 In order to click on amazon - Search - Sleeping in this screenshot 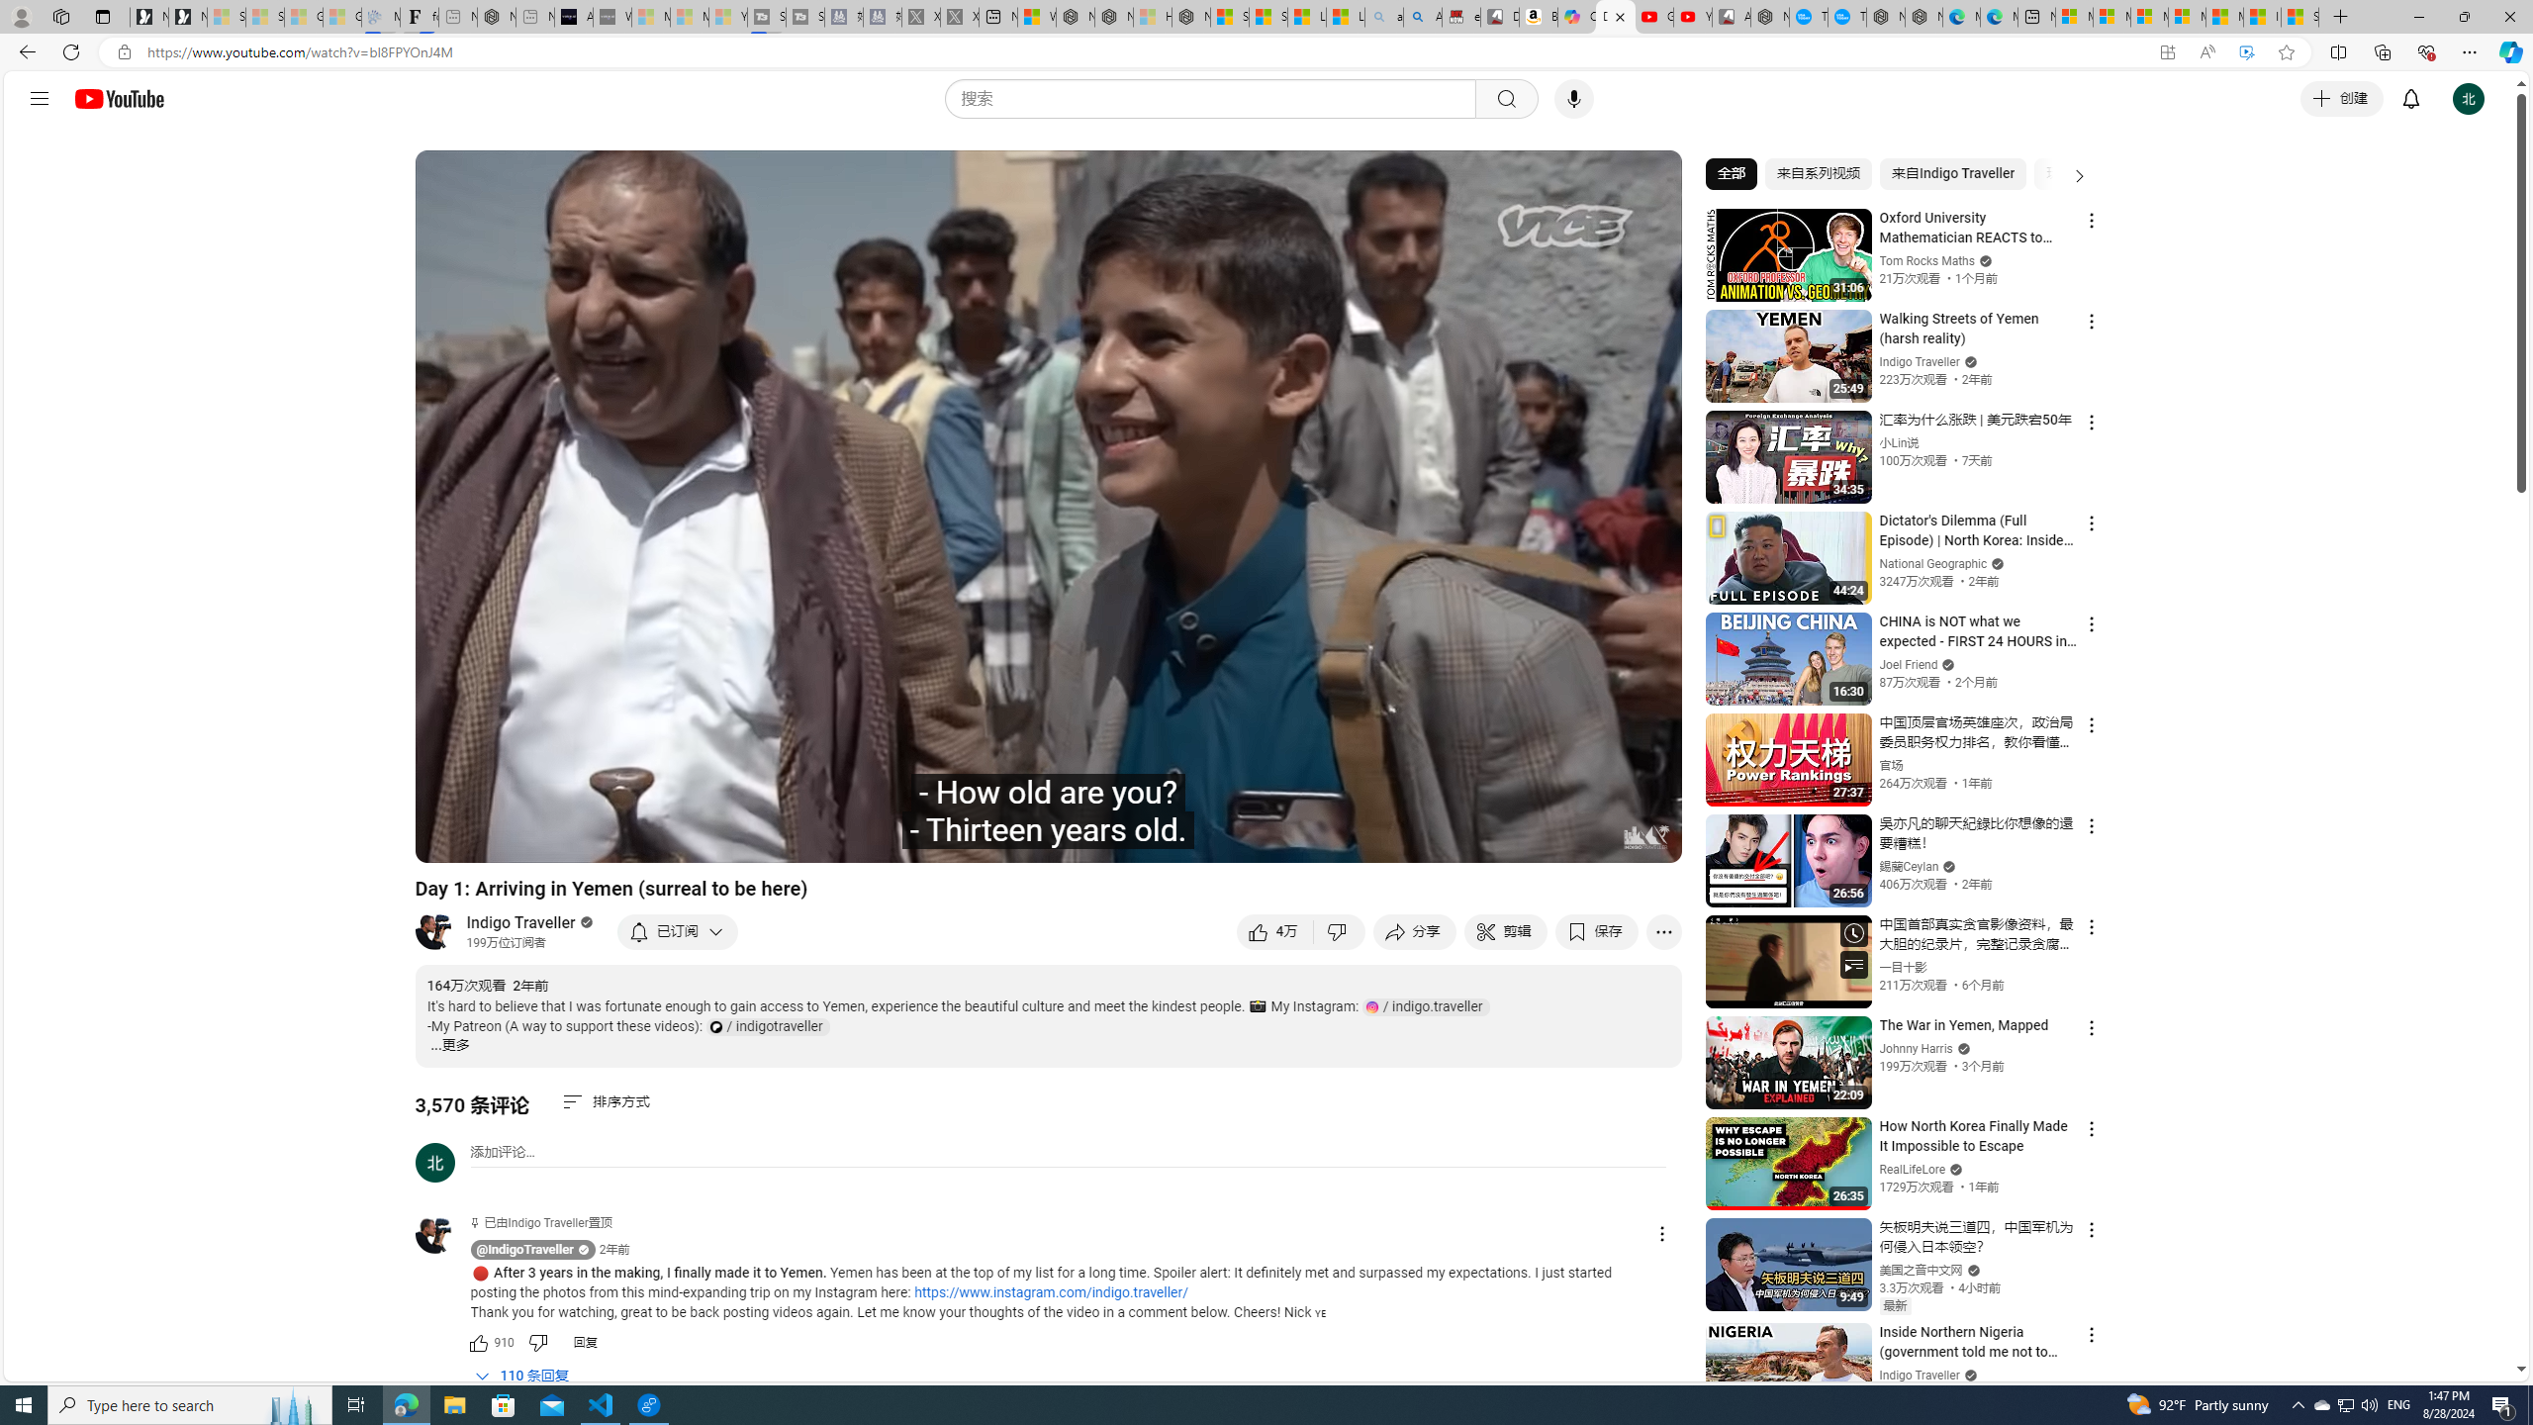, I will do `click(1383, 17)`.